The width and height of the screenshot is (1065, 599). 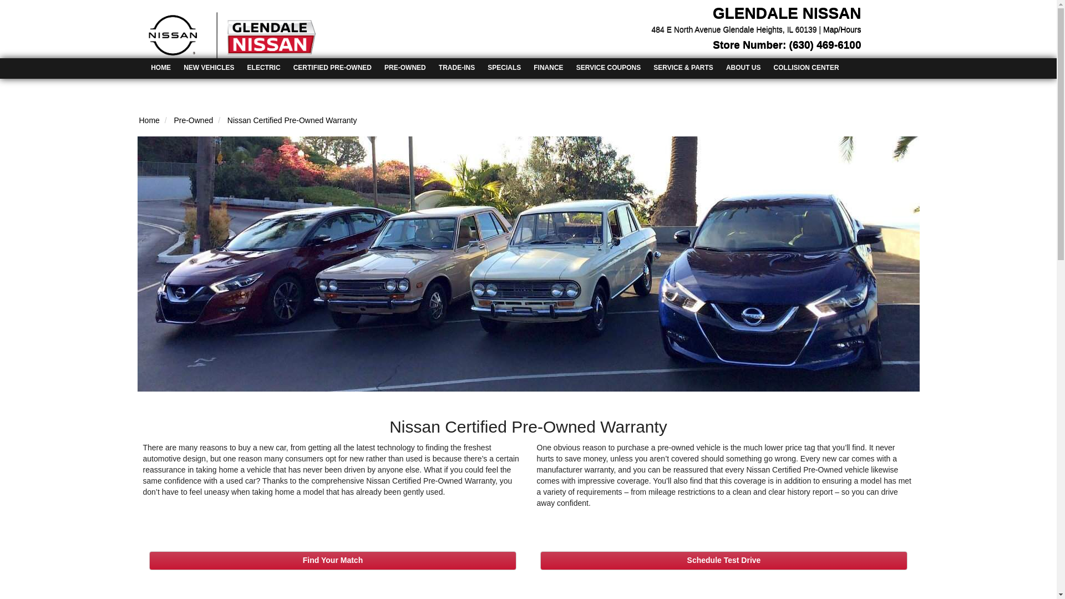 I want to click on HOME, so click(x=161, y=68).